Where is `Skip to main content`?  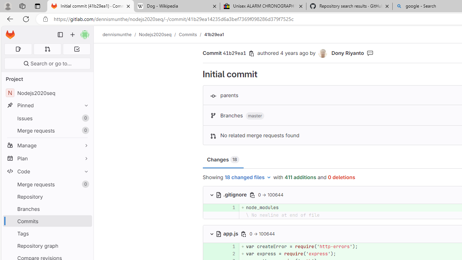 Skip to main content is located at coordinates (8, 31).